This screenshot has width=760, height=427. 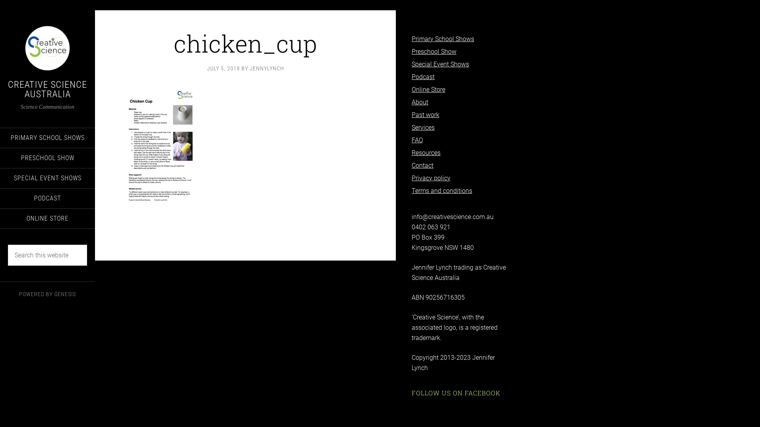 What do you see at coordinates (423, 165) in the screenshot?
I see `Contact` at bounding box center [423, 165].